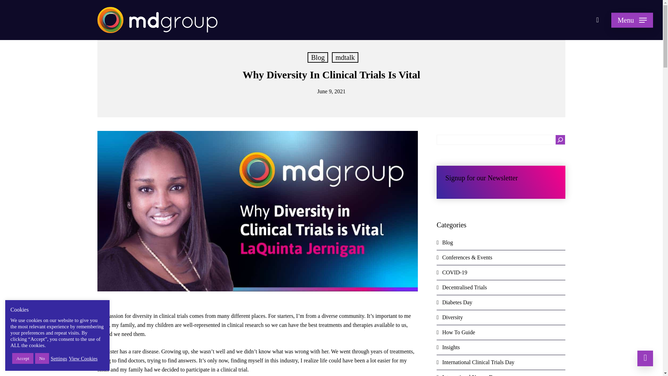 The height and width of the screenshot is (376, 668). What do you see at coordinates (501, 303) in the screenshot?
I see `Diabetes Day` at bounding box center [501, 303].